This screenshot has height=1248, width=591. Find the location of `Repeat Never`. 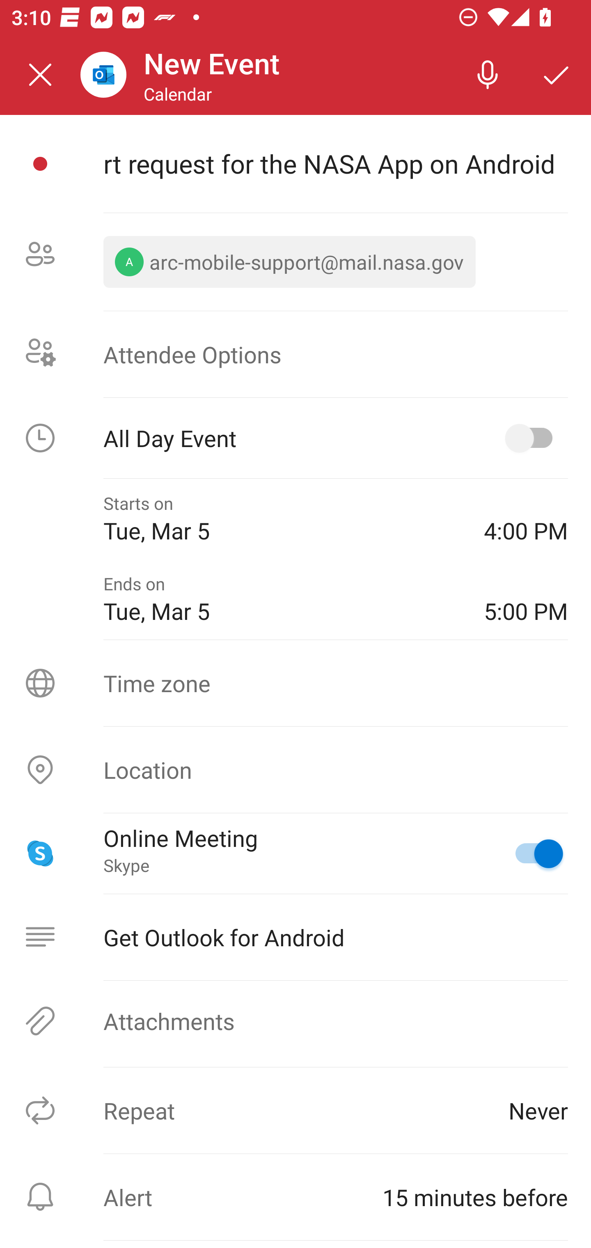

Repeat Never is located at coordinates (295, 1110).